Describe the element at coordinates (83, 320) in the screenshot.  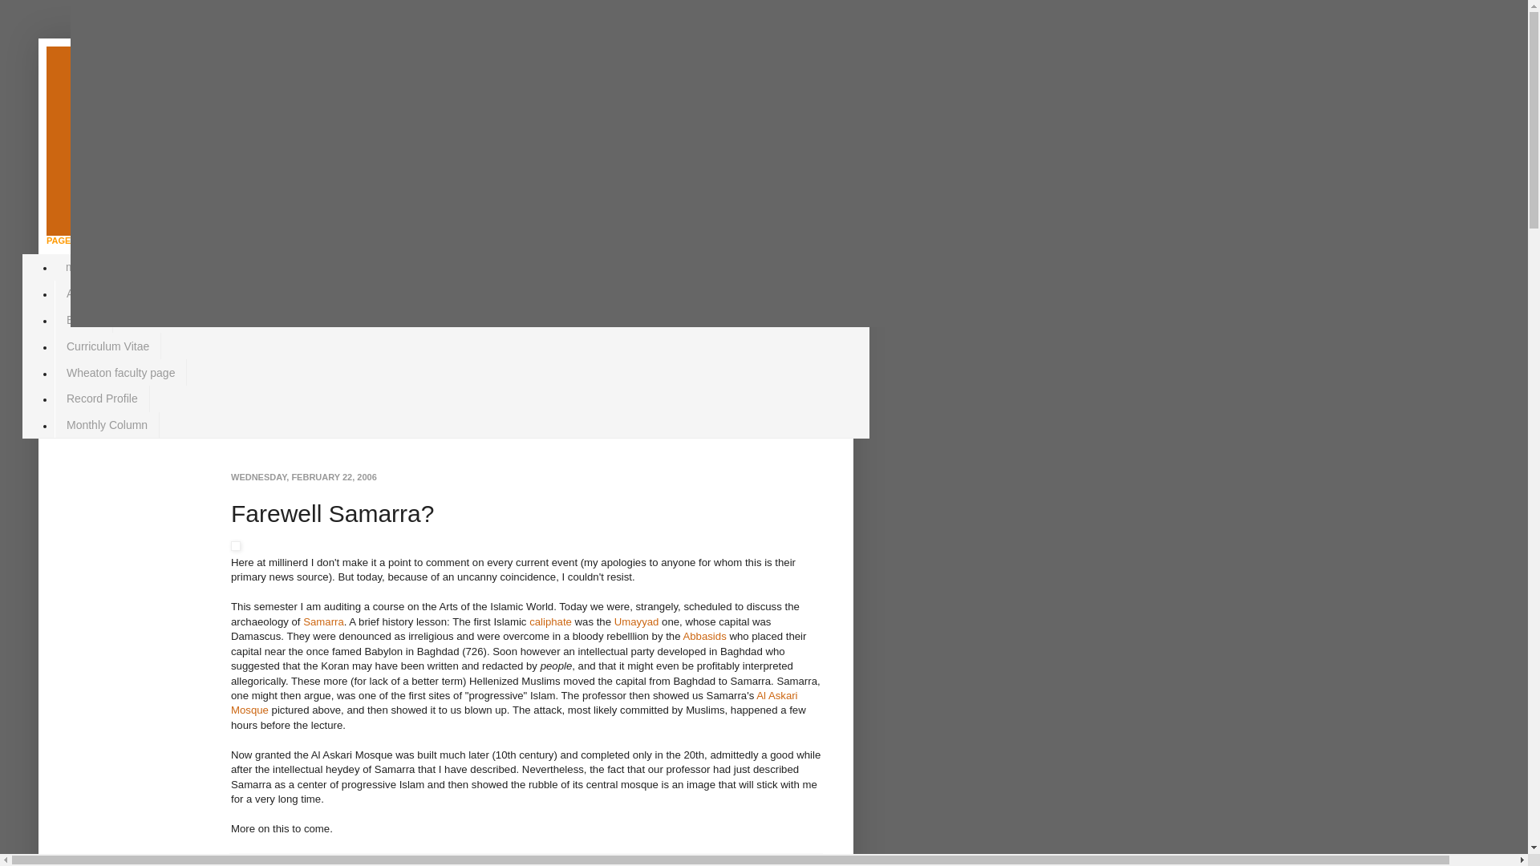
I see `Books!` at that location.